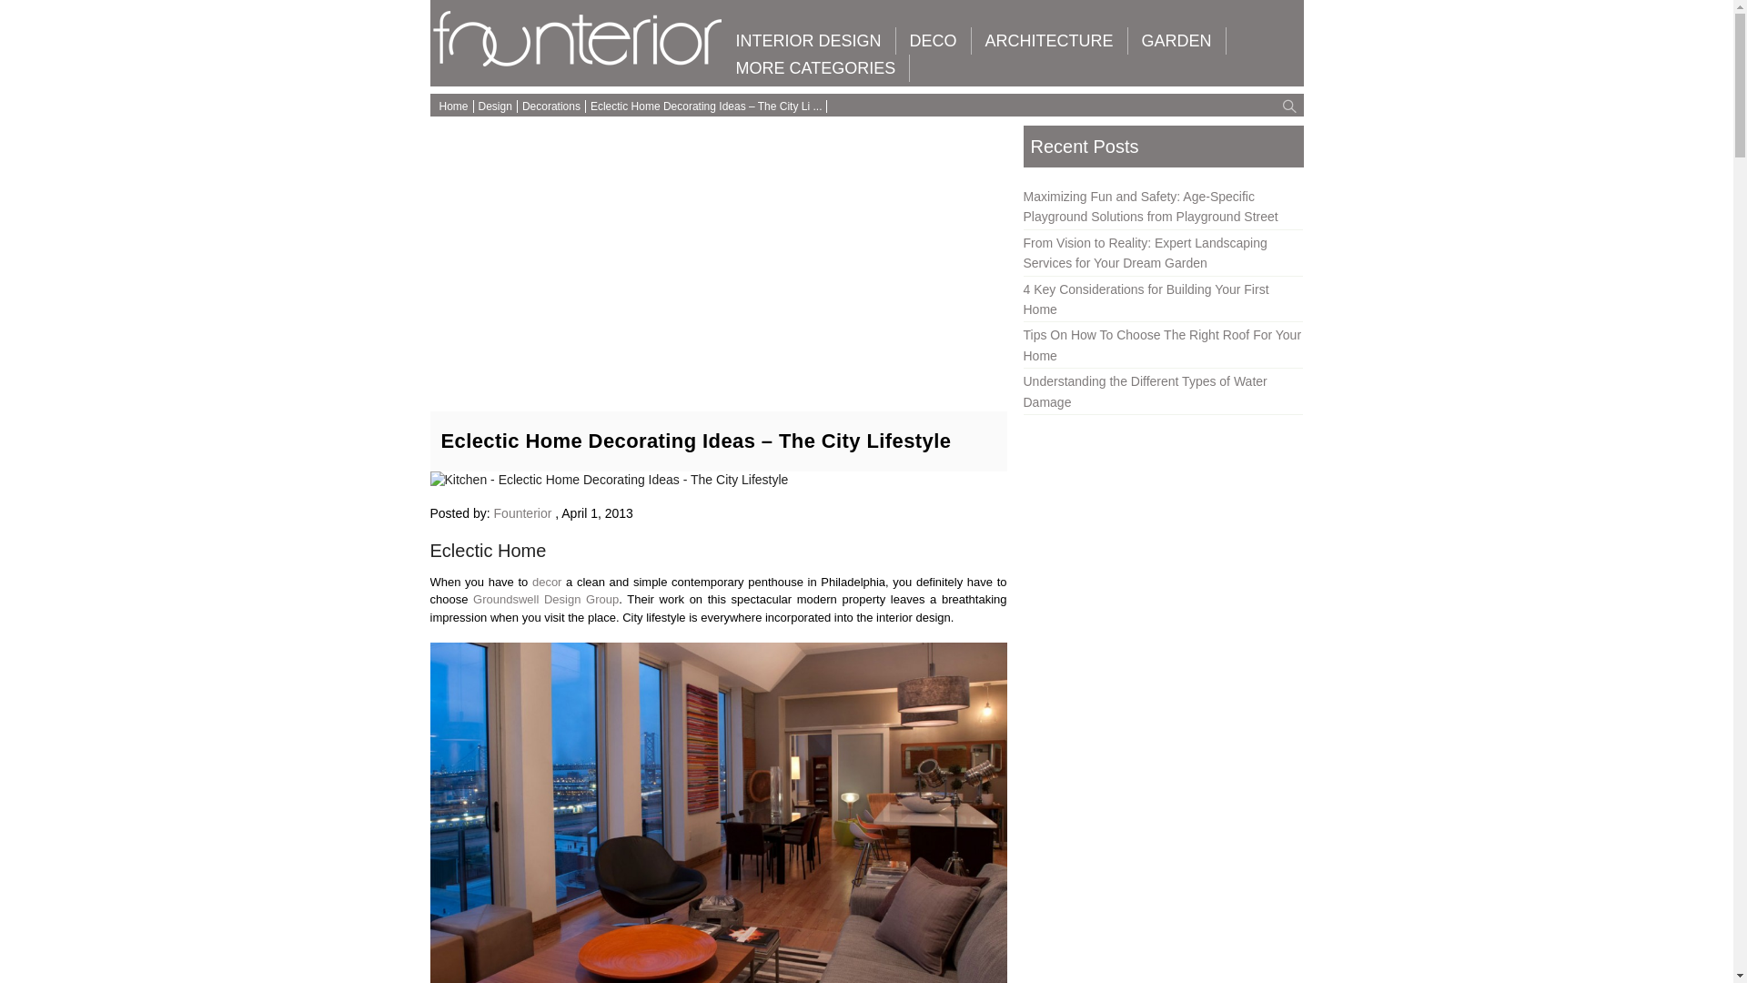 The width and height of the screenshot is (1747, 983). What do you see at coordinates (717, 257) in the screenshot?
I see `Advertisement` at bounding box center [717, 257].